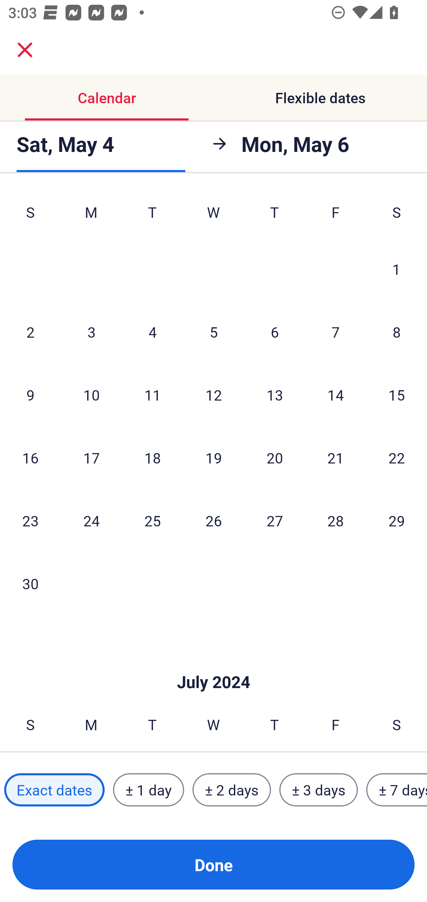 The image size is (427, 902). I want to click on Done, so click(213, 865).